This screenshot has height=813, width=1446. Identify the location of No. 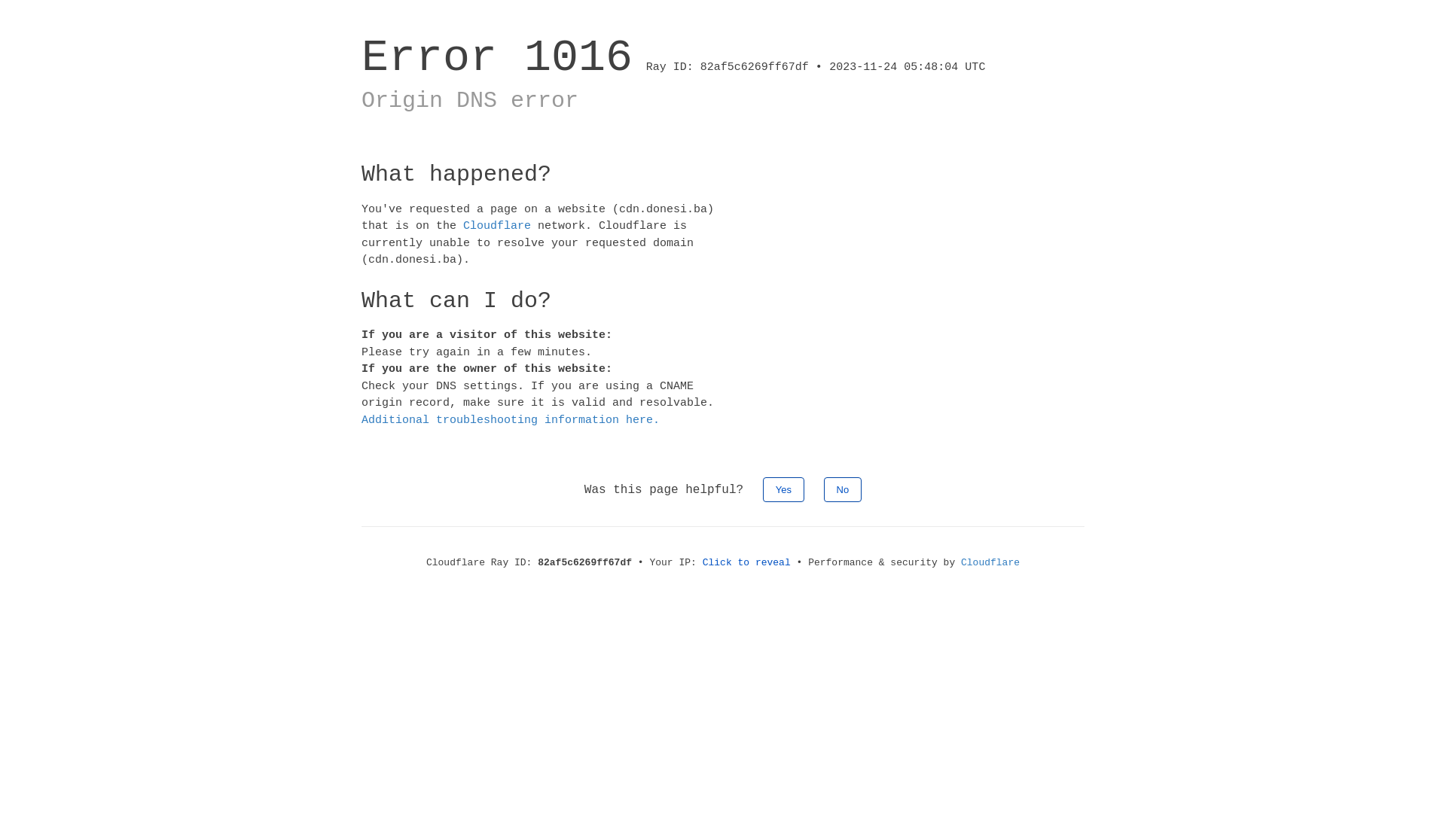
(843, 489).